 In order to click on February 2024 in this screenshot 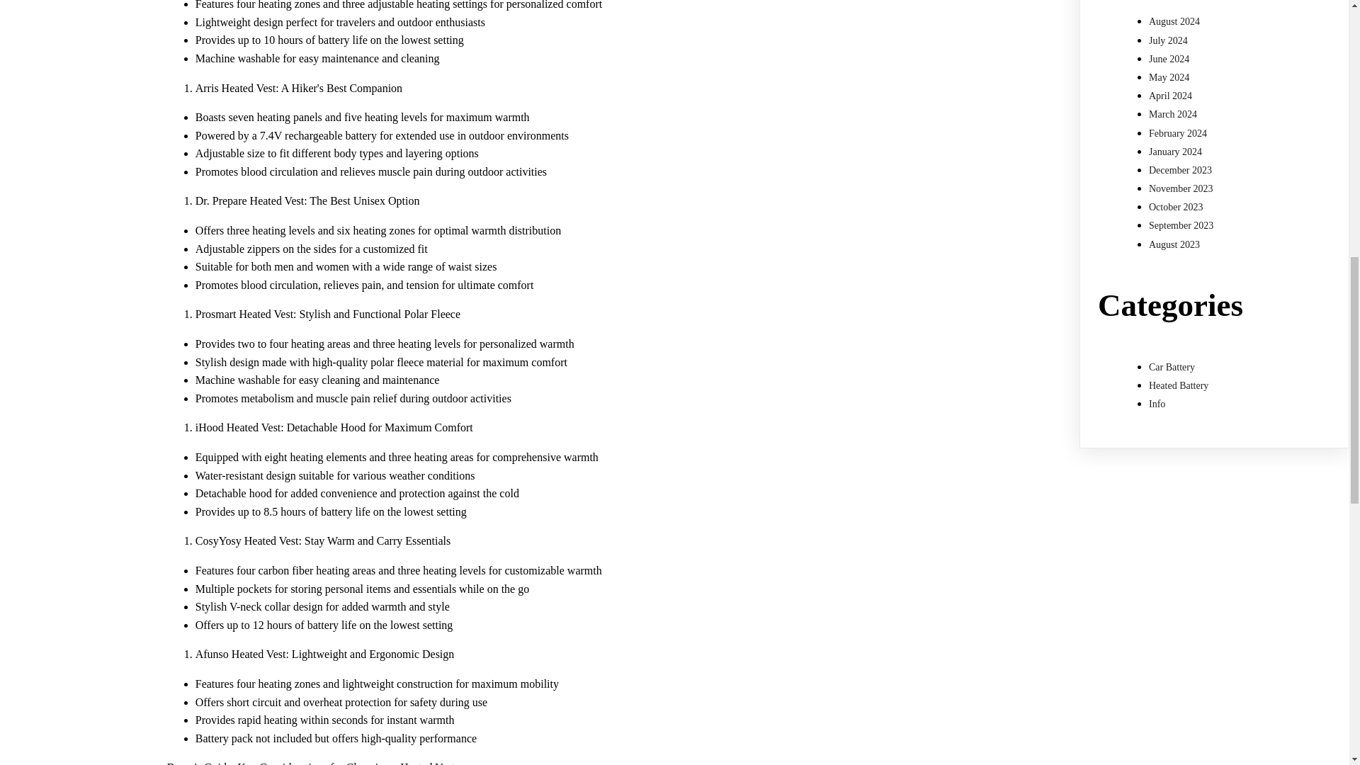, I will do `click(1178, 133)`.